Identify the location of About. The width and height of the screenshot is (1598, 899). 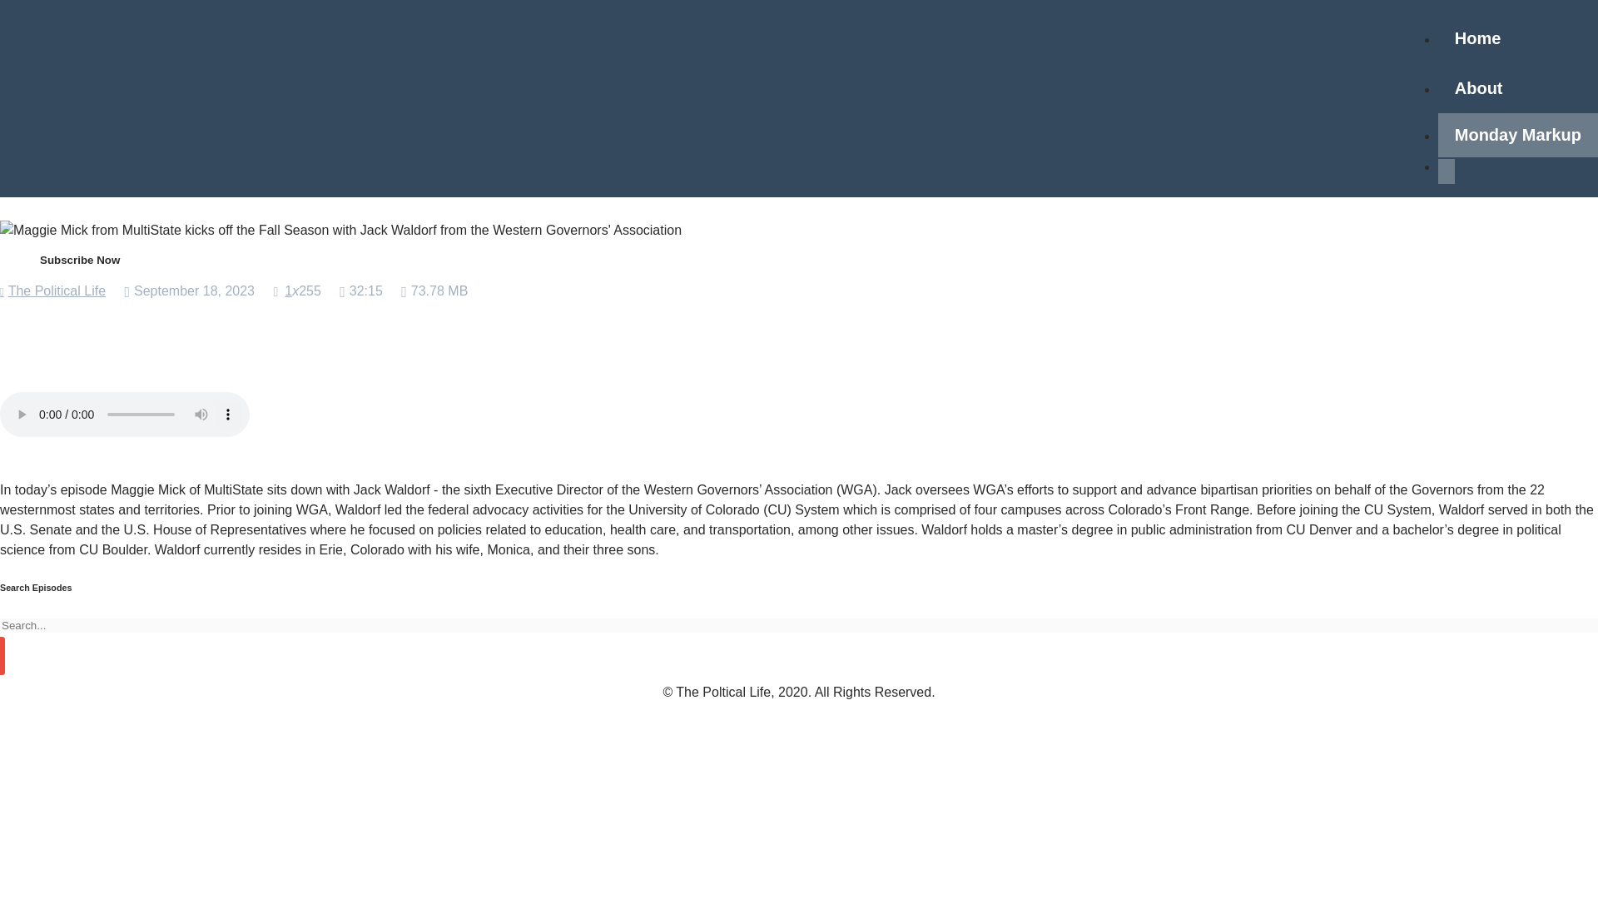
(1478, 88).